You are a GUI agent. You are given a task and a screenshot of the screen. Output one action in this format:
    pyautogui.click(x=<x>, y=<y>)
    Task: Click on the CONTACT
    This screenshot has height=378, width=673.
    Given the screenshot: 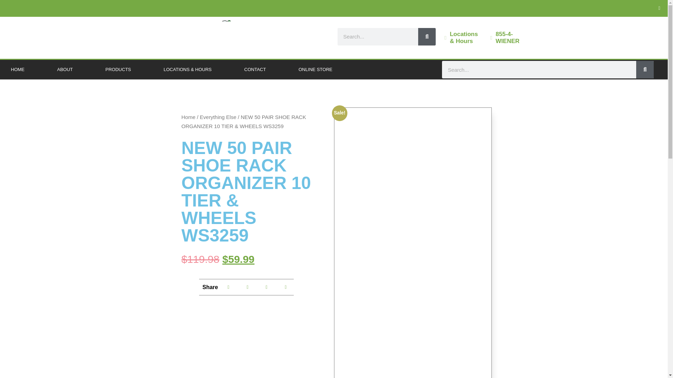 What is the action you would take?
    pyautogui.click(x=255, y=69)
    